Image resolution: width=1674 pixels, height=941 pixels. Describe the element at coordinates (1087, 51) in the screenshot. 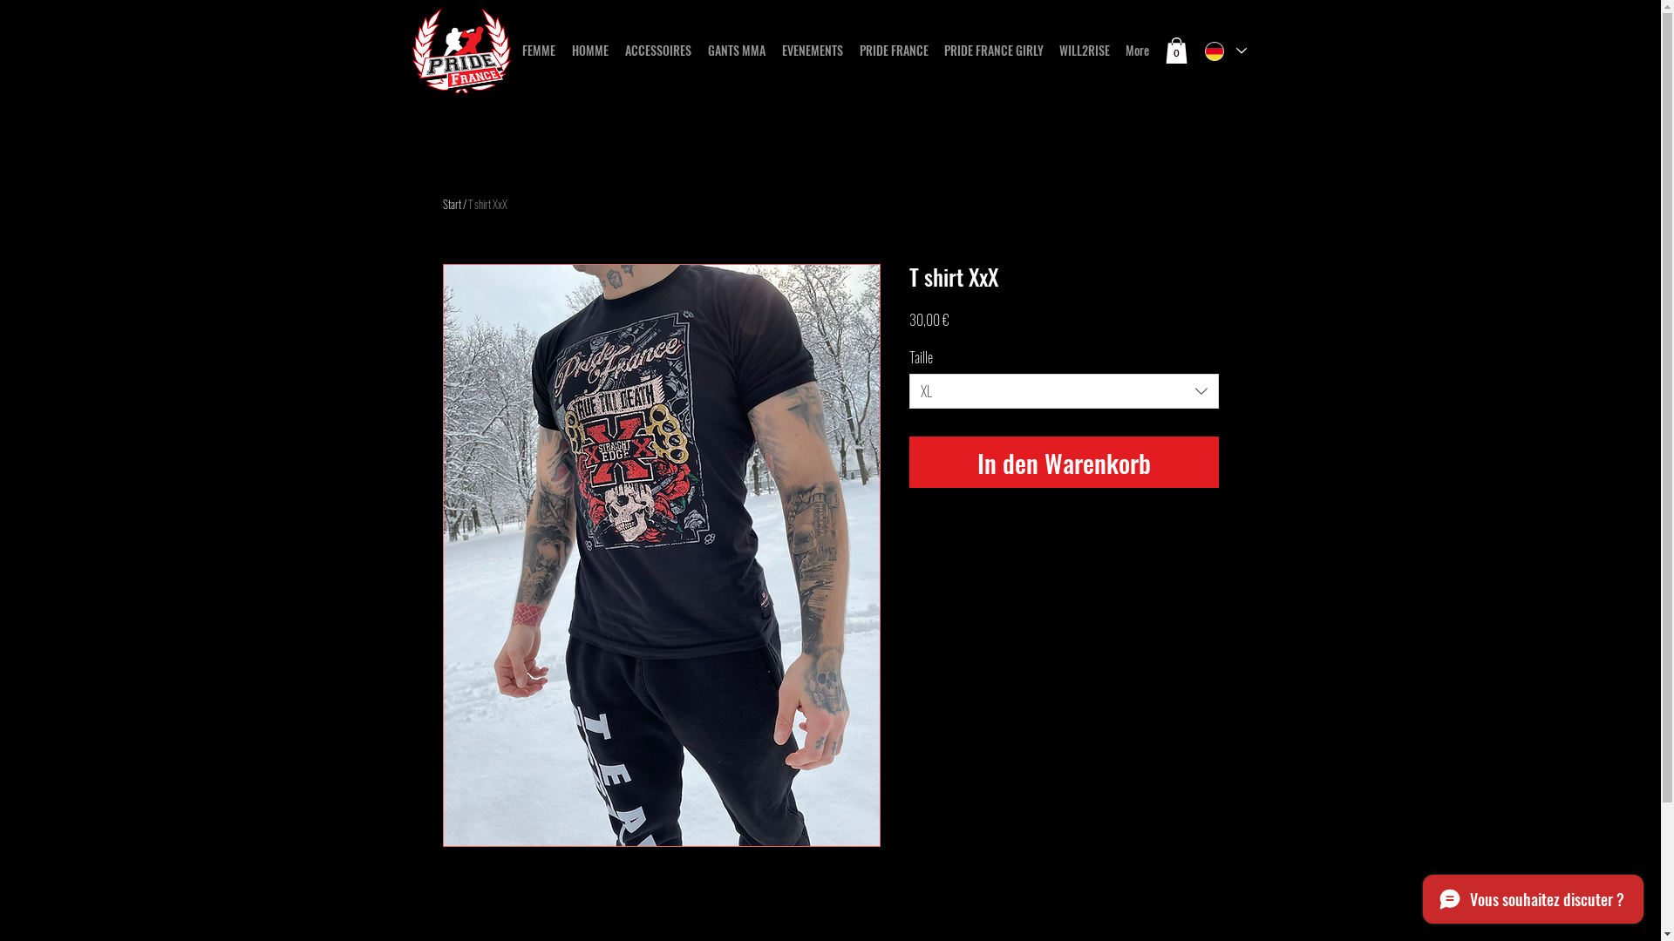

I see `WILL2RISE` at that location.